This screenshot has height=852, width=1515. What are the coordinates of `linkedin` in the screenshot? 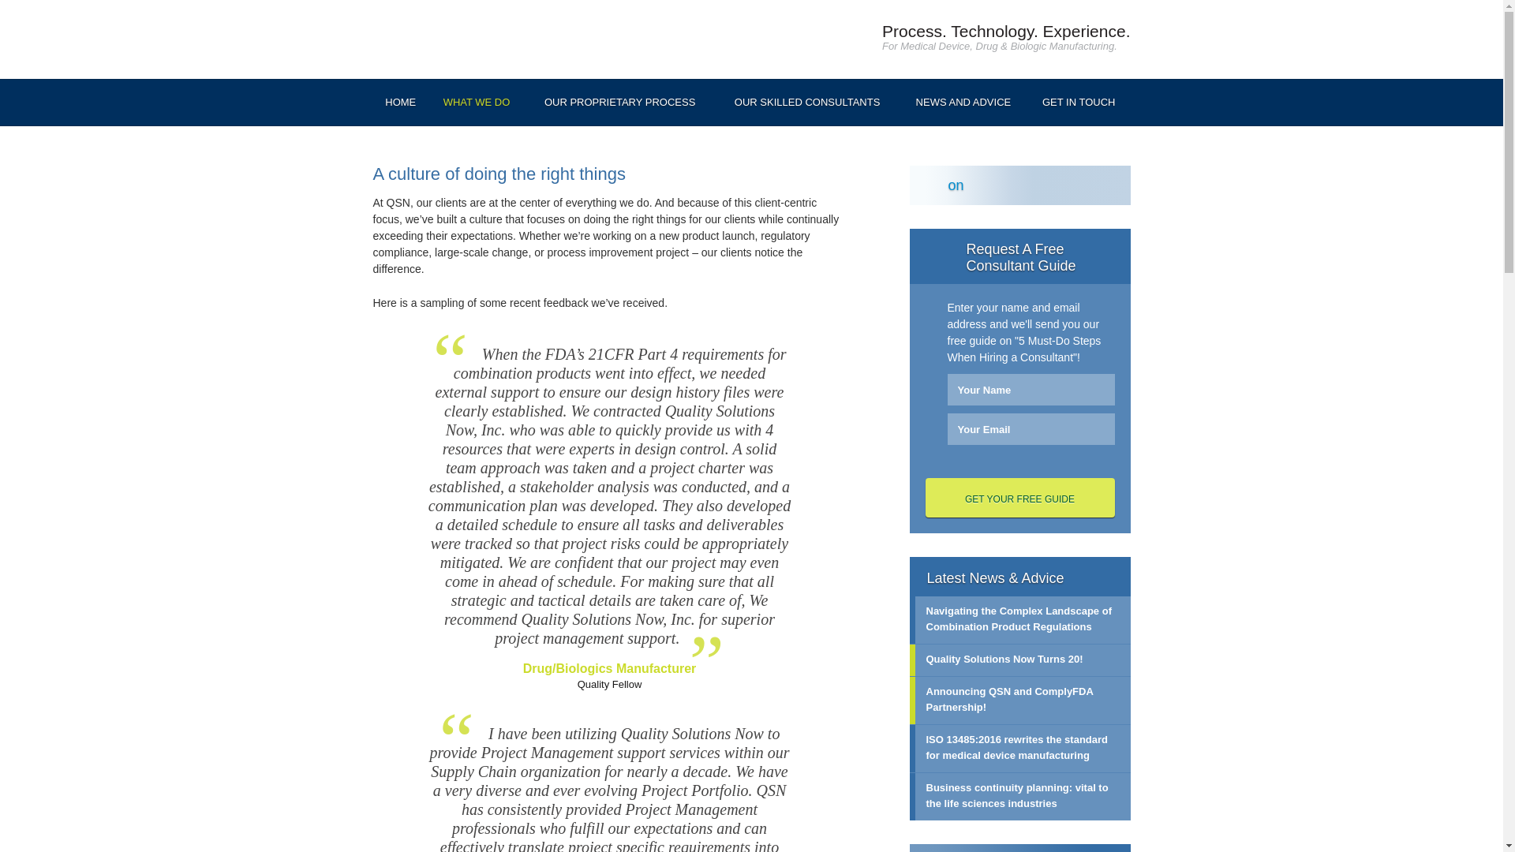 It's located at (1071, 185).